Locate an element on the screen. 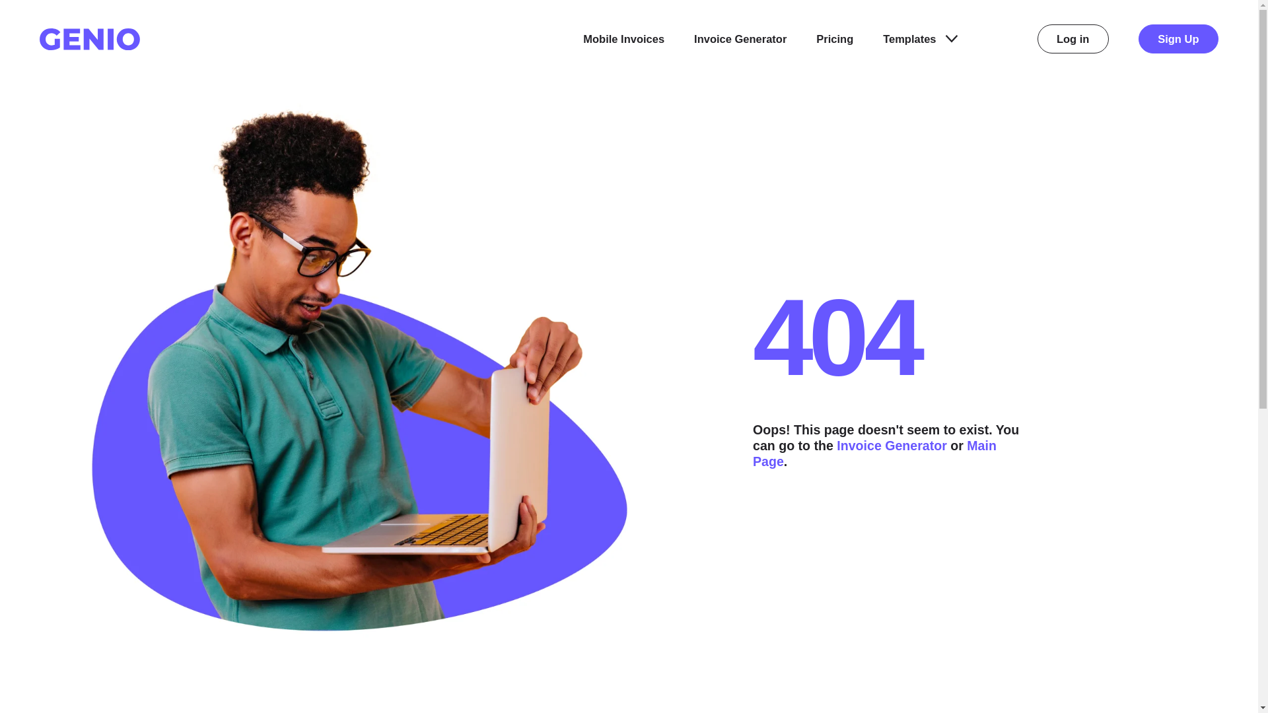 Image resolution: width=1268 pixels, height=713 pixels. Invoice Generator is located at coordinates (892, 445).